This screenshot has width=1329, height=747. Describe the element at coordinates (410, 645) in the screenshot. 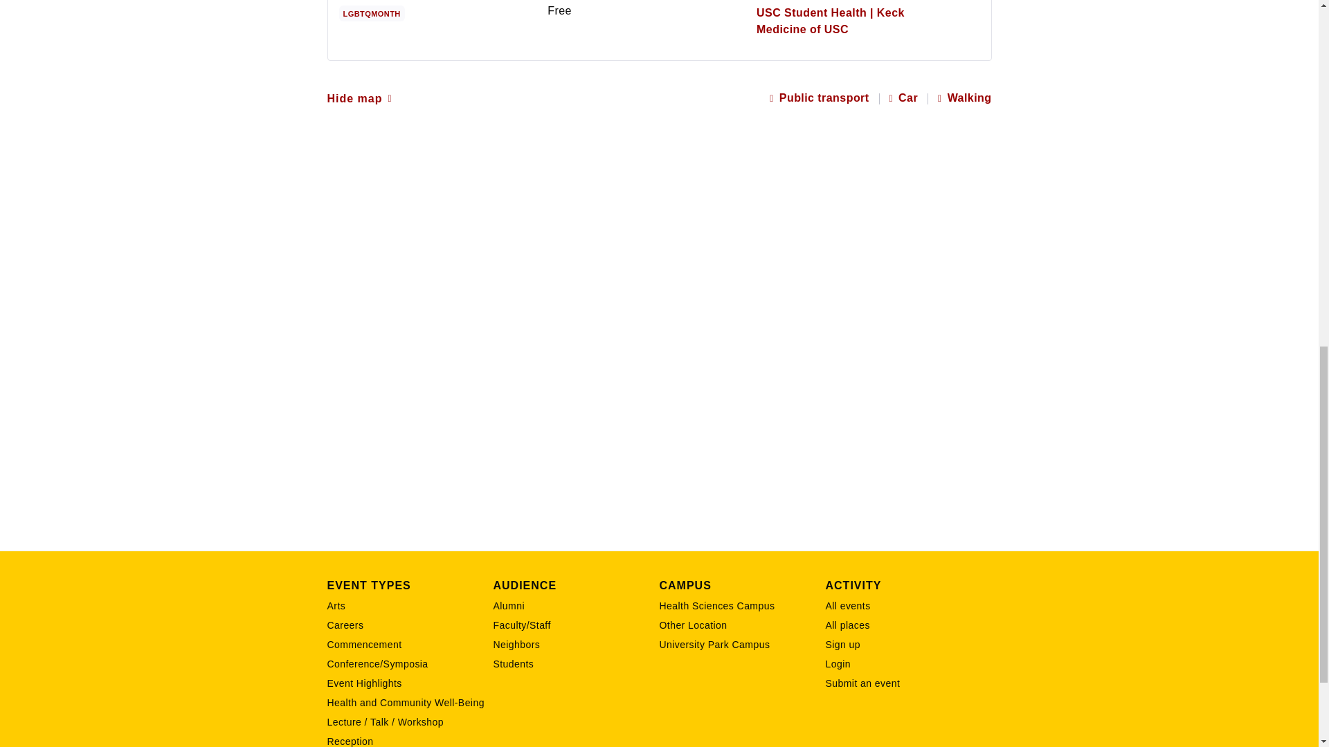

I see `Commencement` at that location.